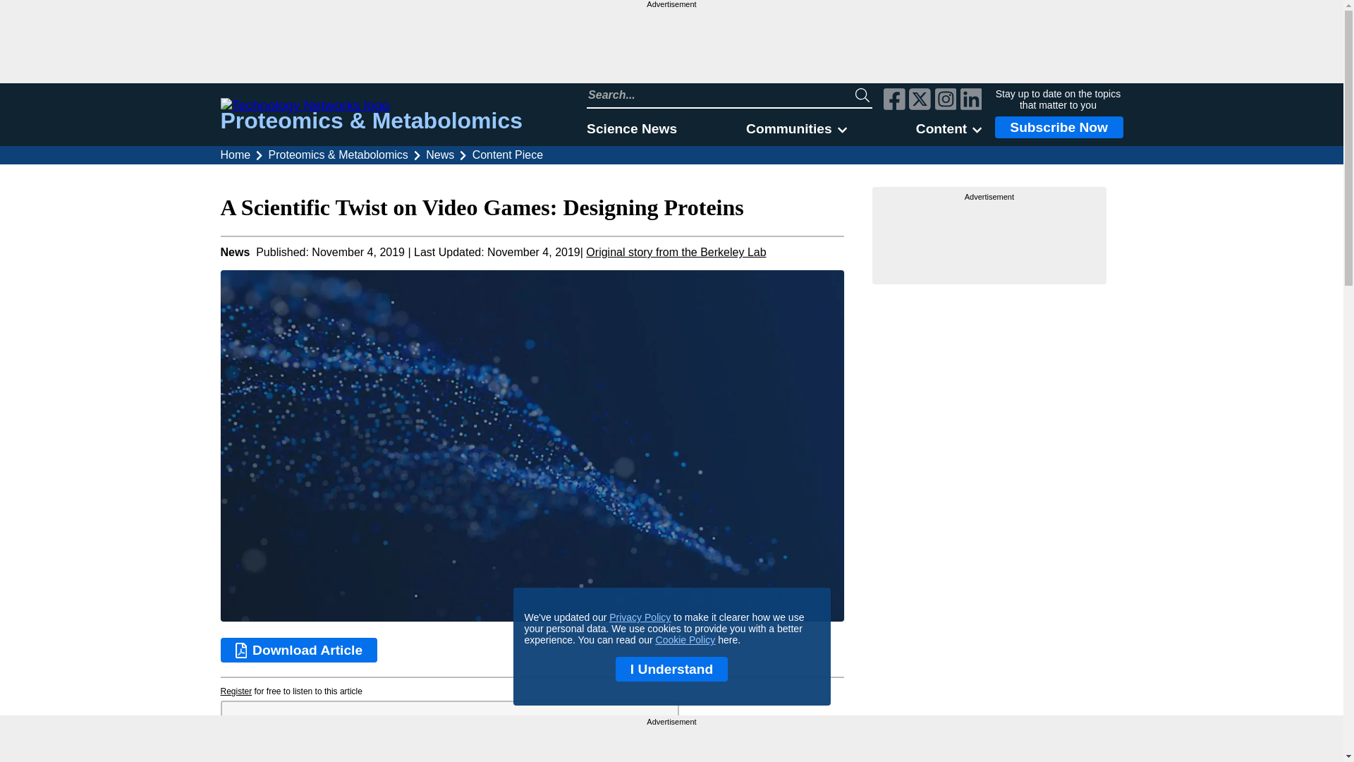  What do you see at coordinates (640, 617) in the screenshot?
I see `Privacy Policy` at bounding box center [640, 617].